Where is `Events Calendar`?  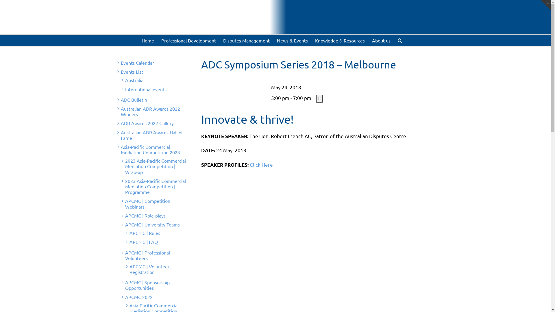
Events Calendar is located at coordinates (138, 63).